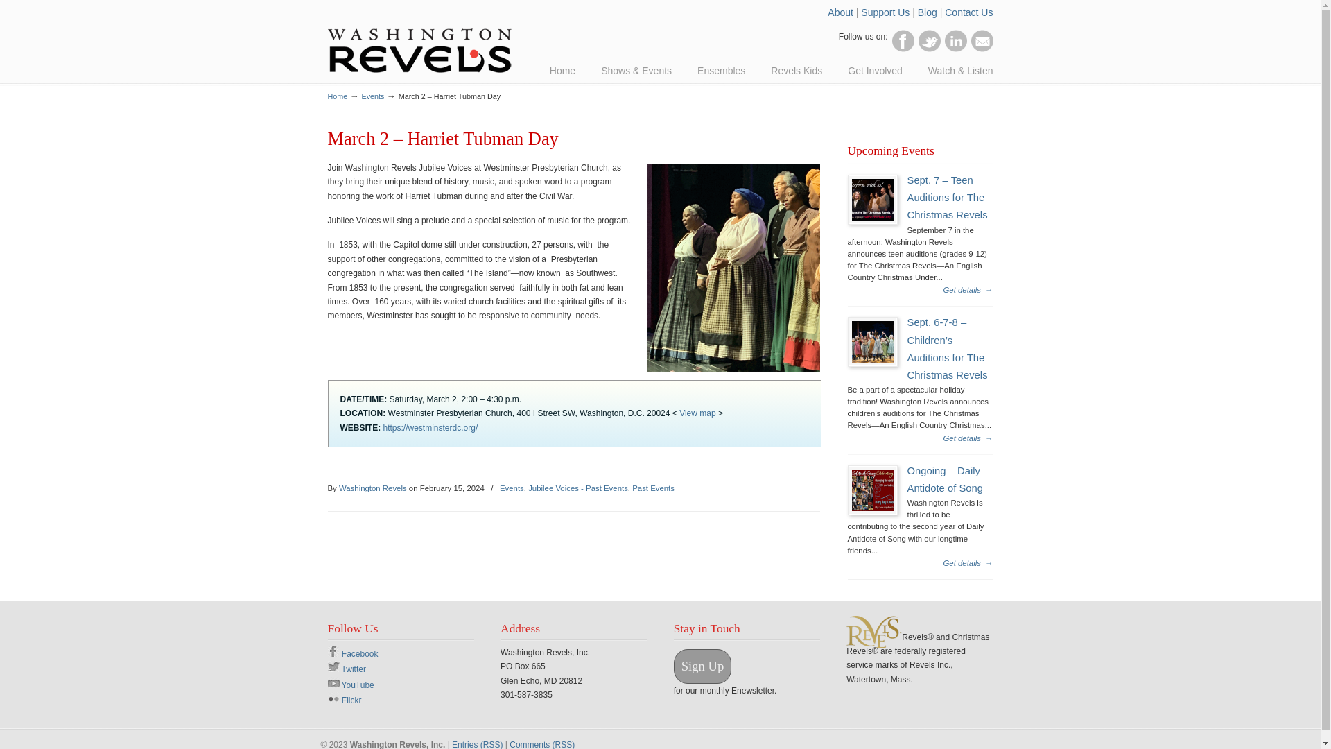 This screenshot has height=749, width=1331. What do you see at coordinates (563, 71) in the screenshot?
I see `Home` at bounding box center [563, 71].